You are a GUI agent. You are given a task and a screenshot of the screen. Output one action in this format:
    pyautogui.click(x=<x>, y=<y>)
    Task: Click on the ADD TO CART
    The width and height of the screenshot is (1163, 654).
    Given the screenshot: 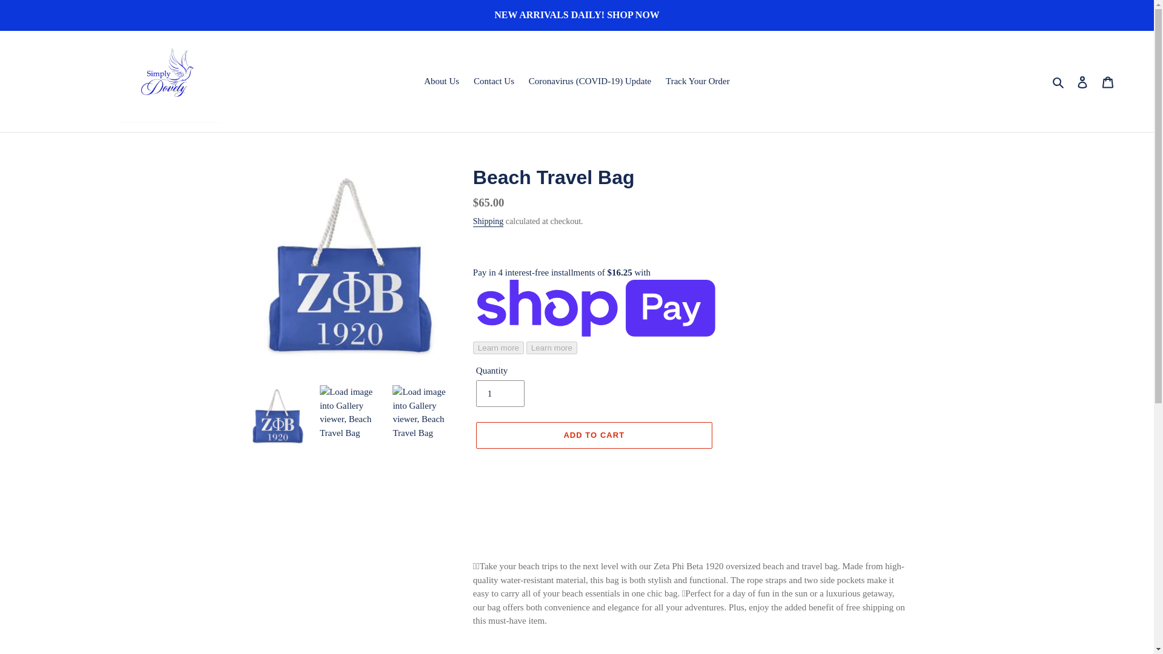 What is the action you would take?
    pyautogui.click(x=594, y=435)
    